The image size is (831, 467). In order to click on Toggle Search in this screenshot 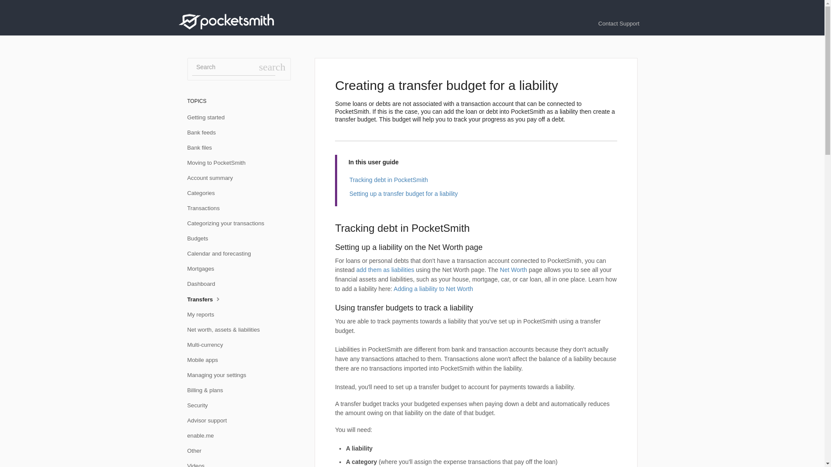, I will do `click(272, 67)`.